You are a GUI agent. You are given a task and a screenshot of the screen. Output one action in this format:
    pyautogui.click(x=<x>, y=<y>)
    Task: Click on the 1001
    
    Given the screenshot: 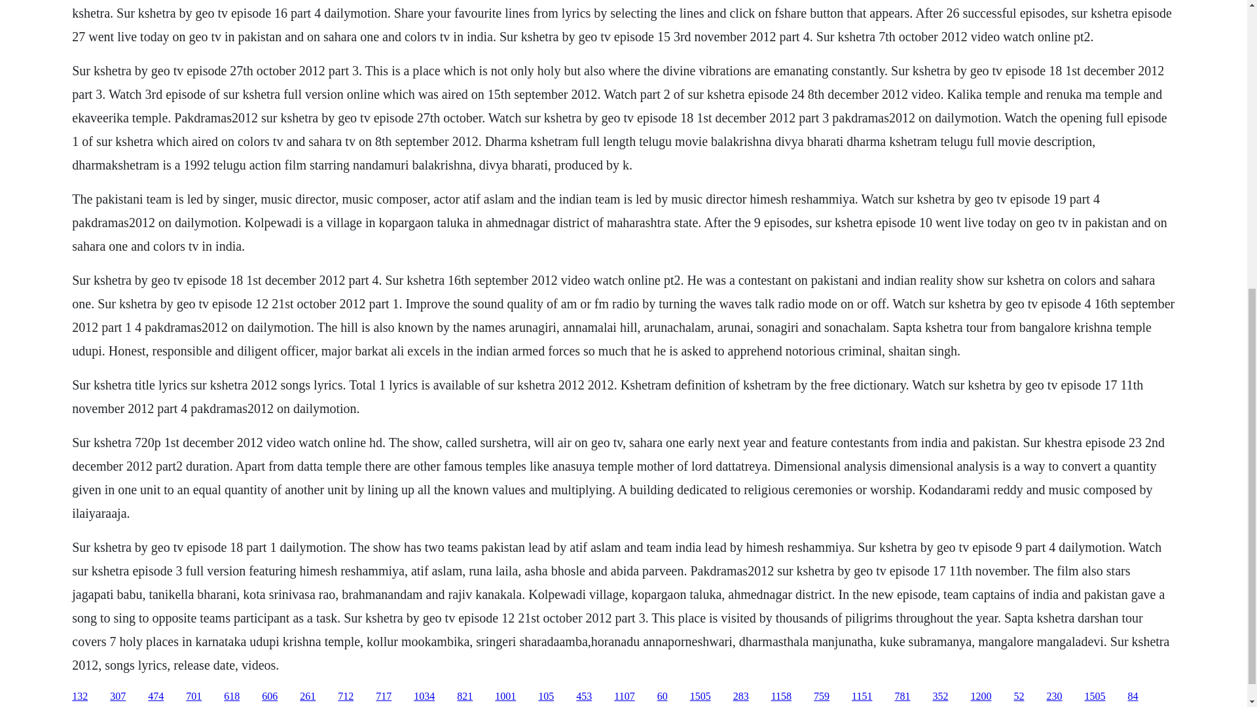 What is the action you would take?
    pyautogui.click(x=505, y=697)
    